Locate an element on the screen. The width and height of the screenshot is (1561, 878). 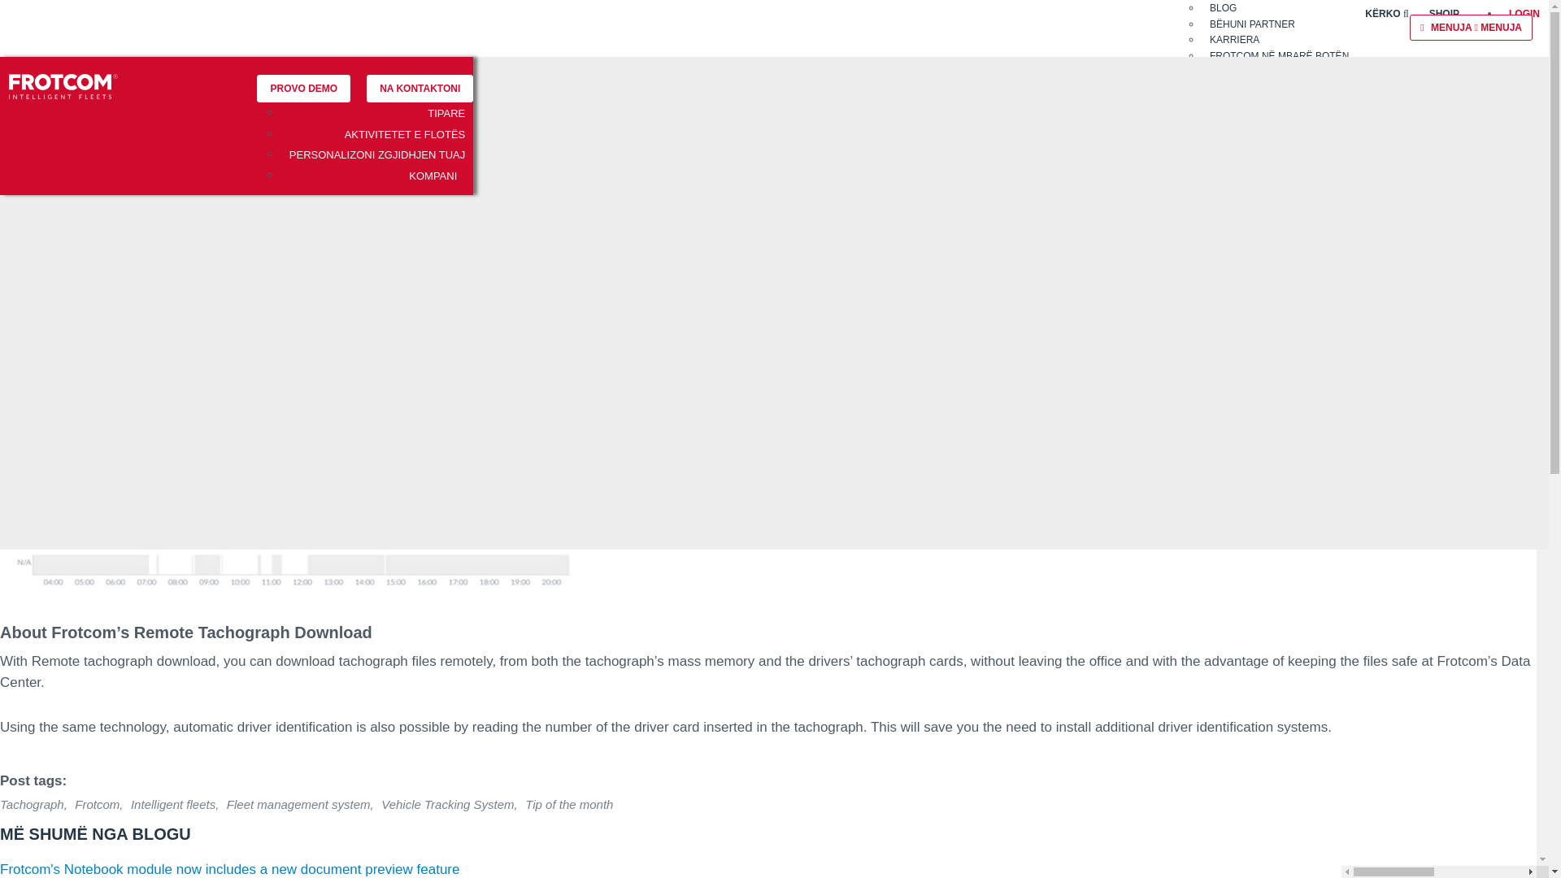
MENUJA MENUJA is located at coordinates (1471, 28).